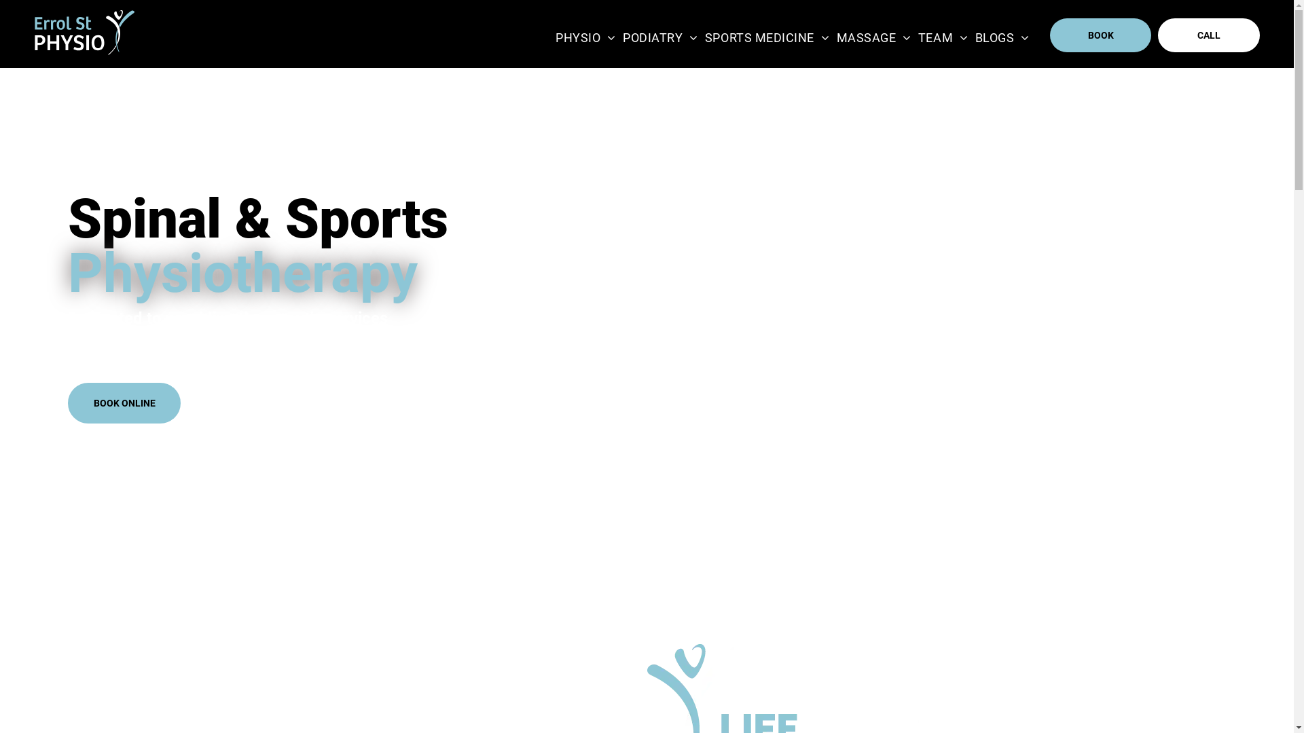  I want to click on BLOGS, so click(1002, 38).